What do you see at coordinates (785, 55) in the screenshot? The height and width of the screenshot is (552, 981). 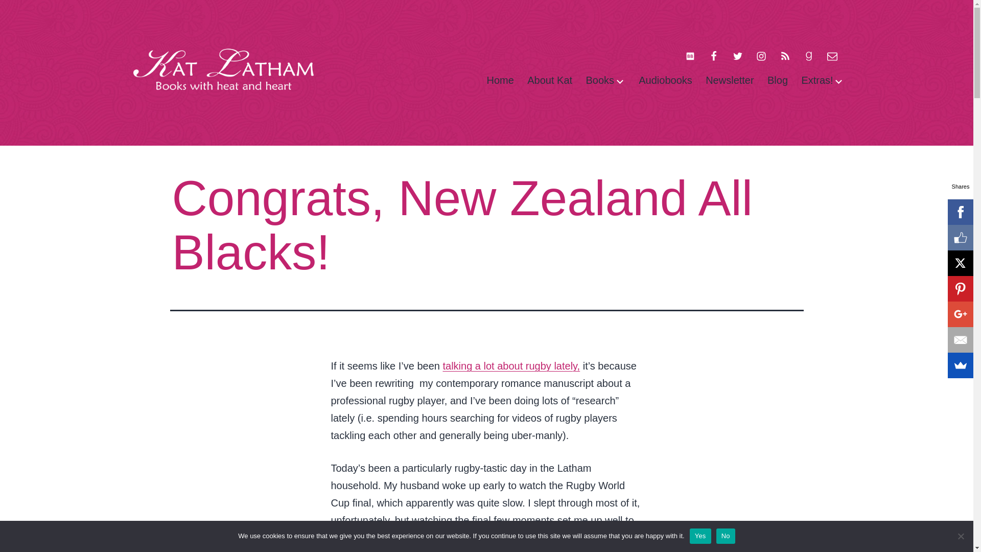 I see `RSS` at bounding box center [785, 55].